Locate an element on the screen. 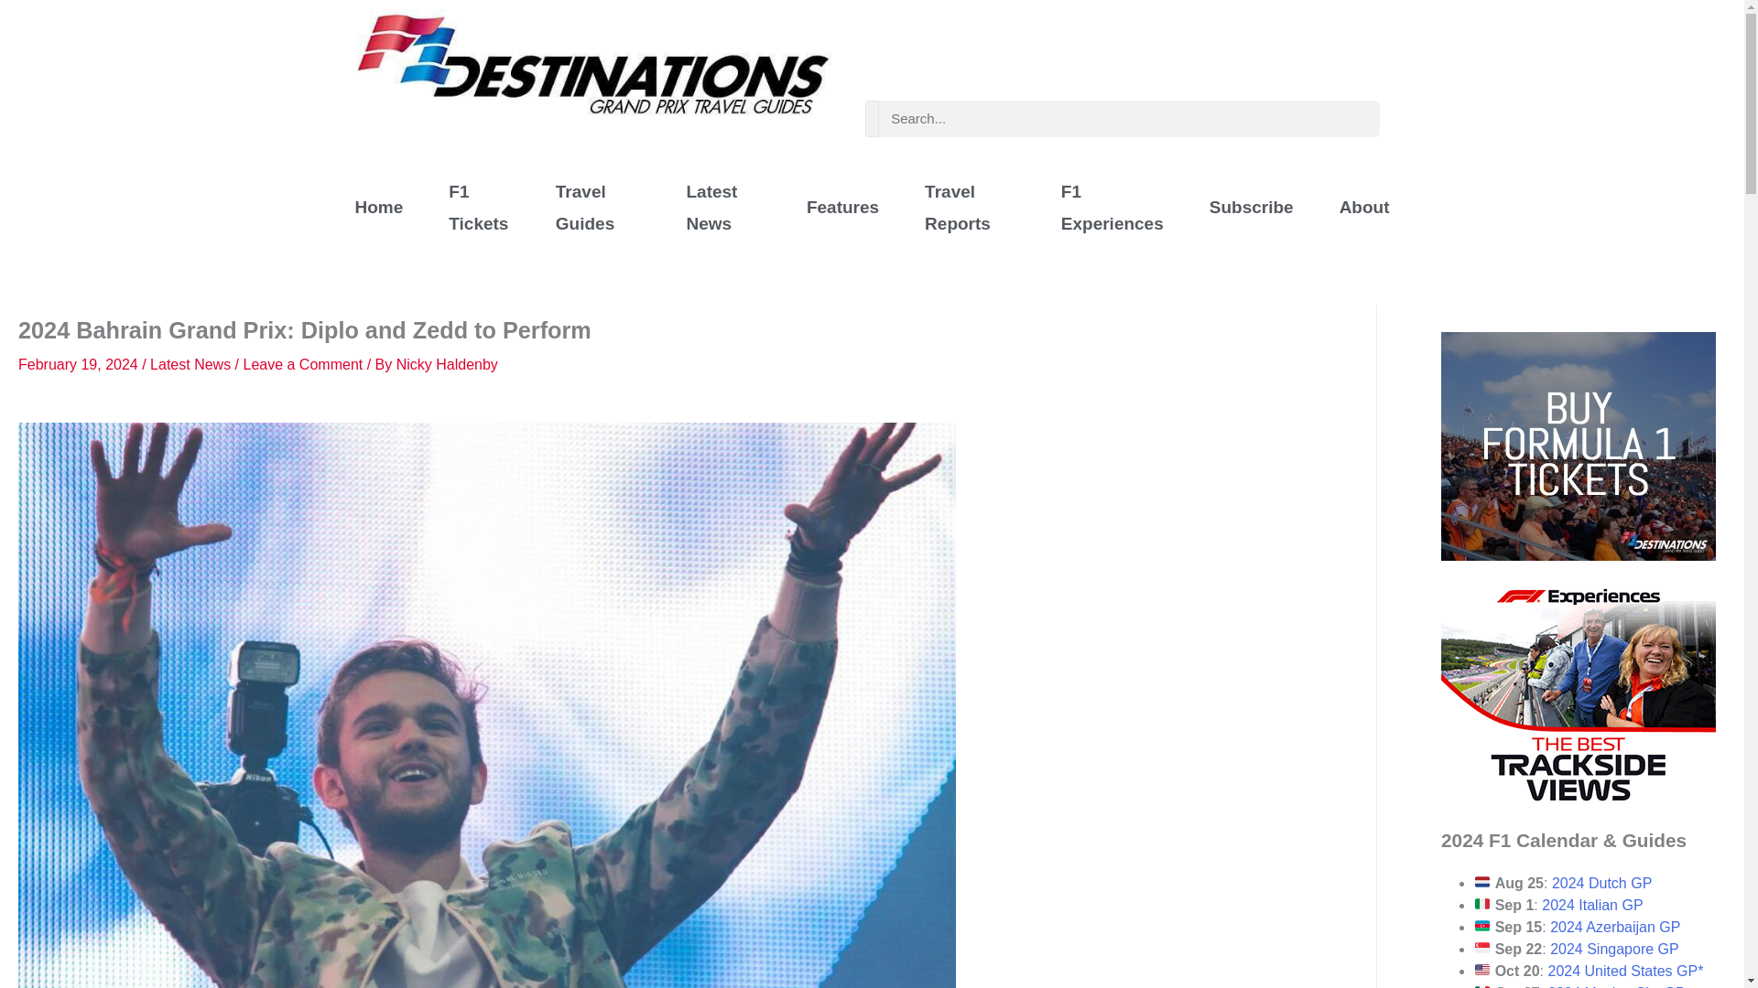 Image resolution: width=1758 pixels, height=988 pixels. Travel Guides is located at coordinates (598, 209).